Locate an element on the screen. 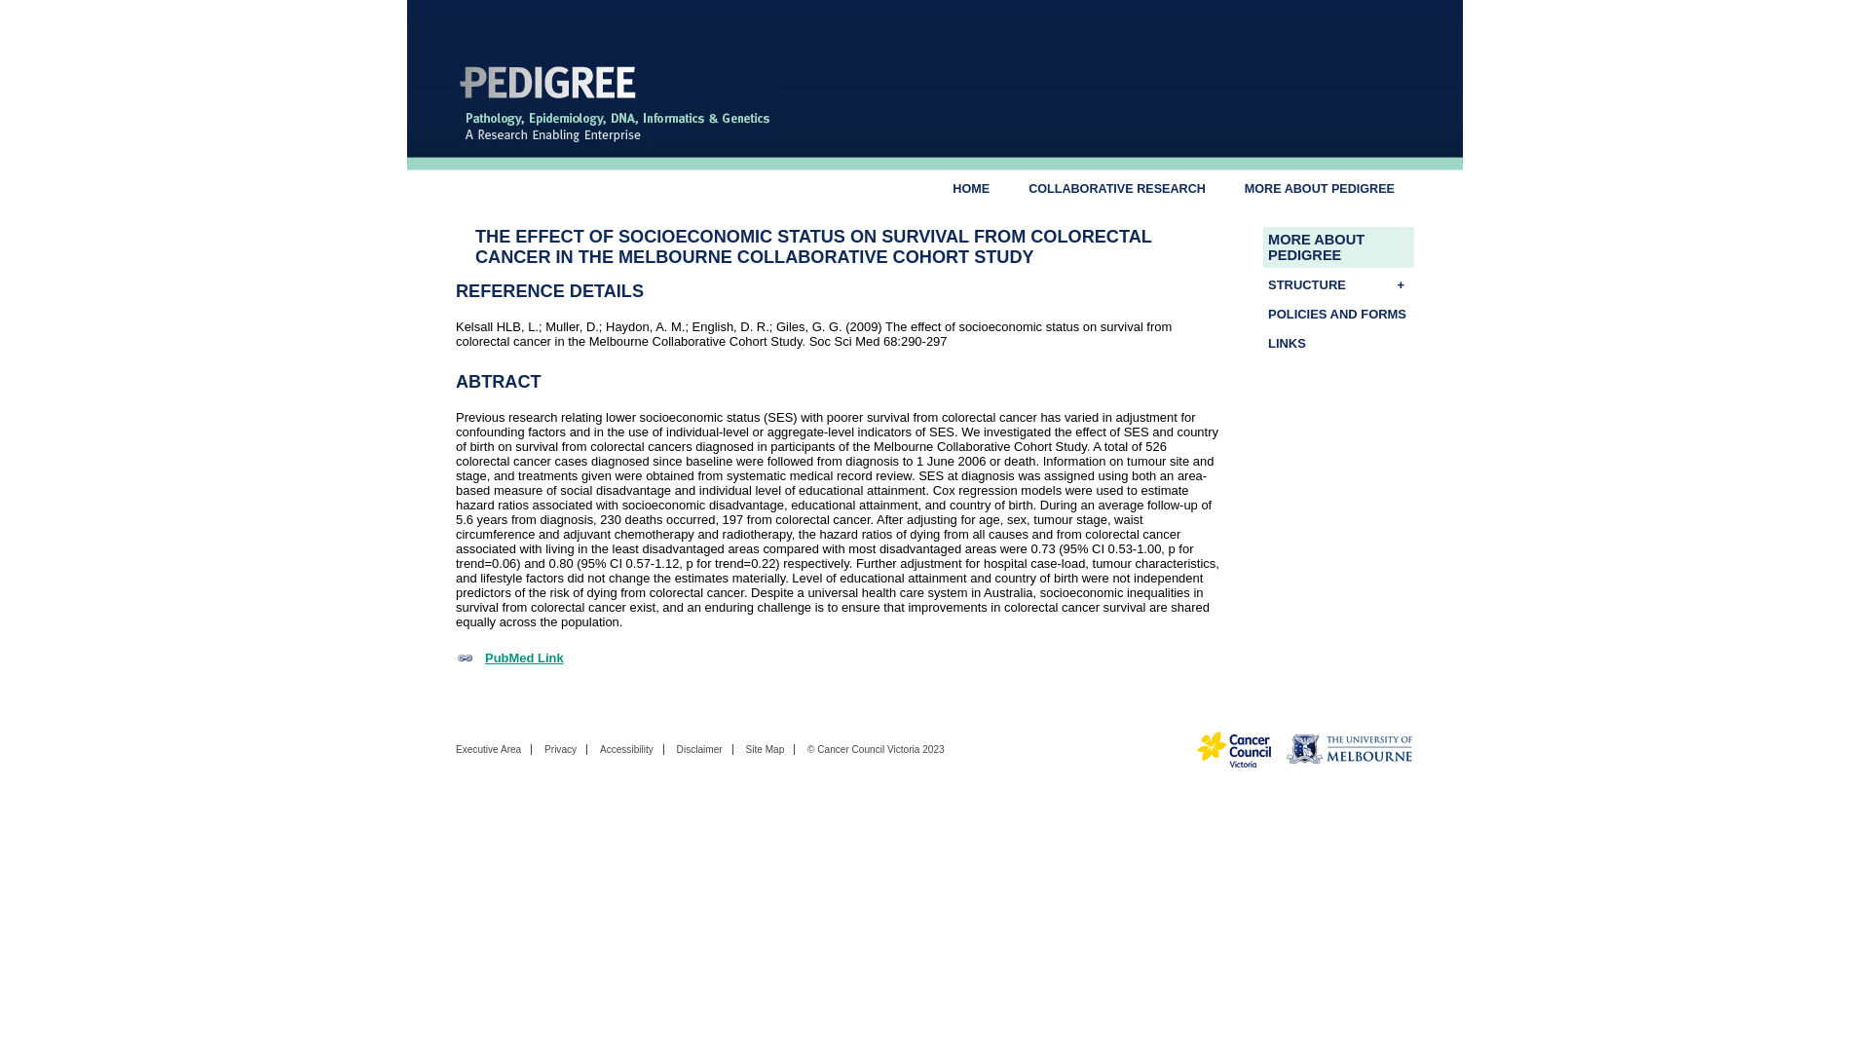 This screenshot has width=1870, height=1052. POLICIES AND FORMS is located at coordinates (1338, 314).